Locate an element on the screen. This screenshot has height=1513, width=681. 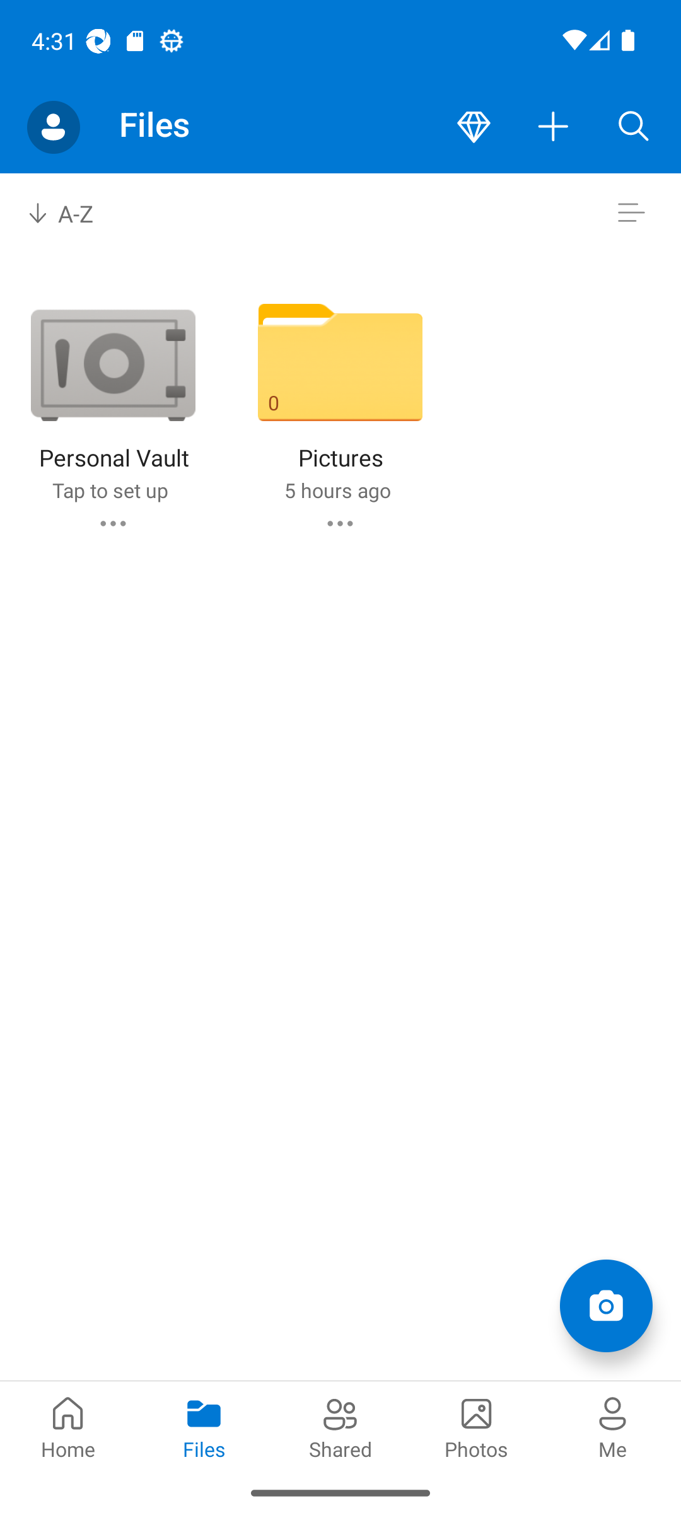
A-Z Sort by combo box, sort by name, A to Z is located at coordinates (74, 213).